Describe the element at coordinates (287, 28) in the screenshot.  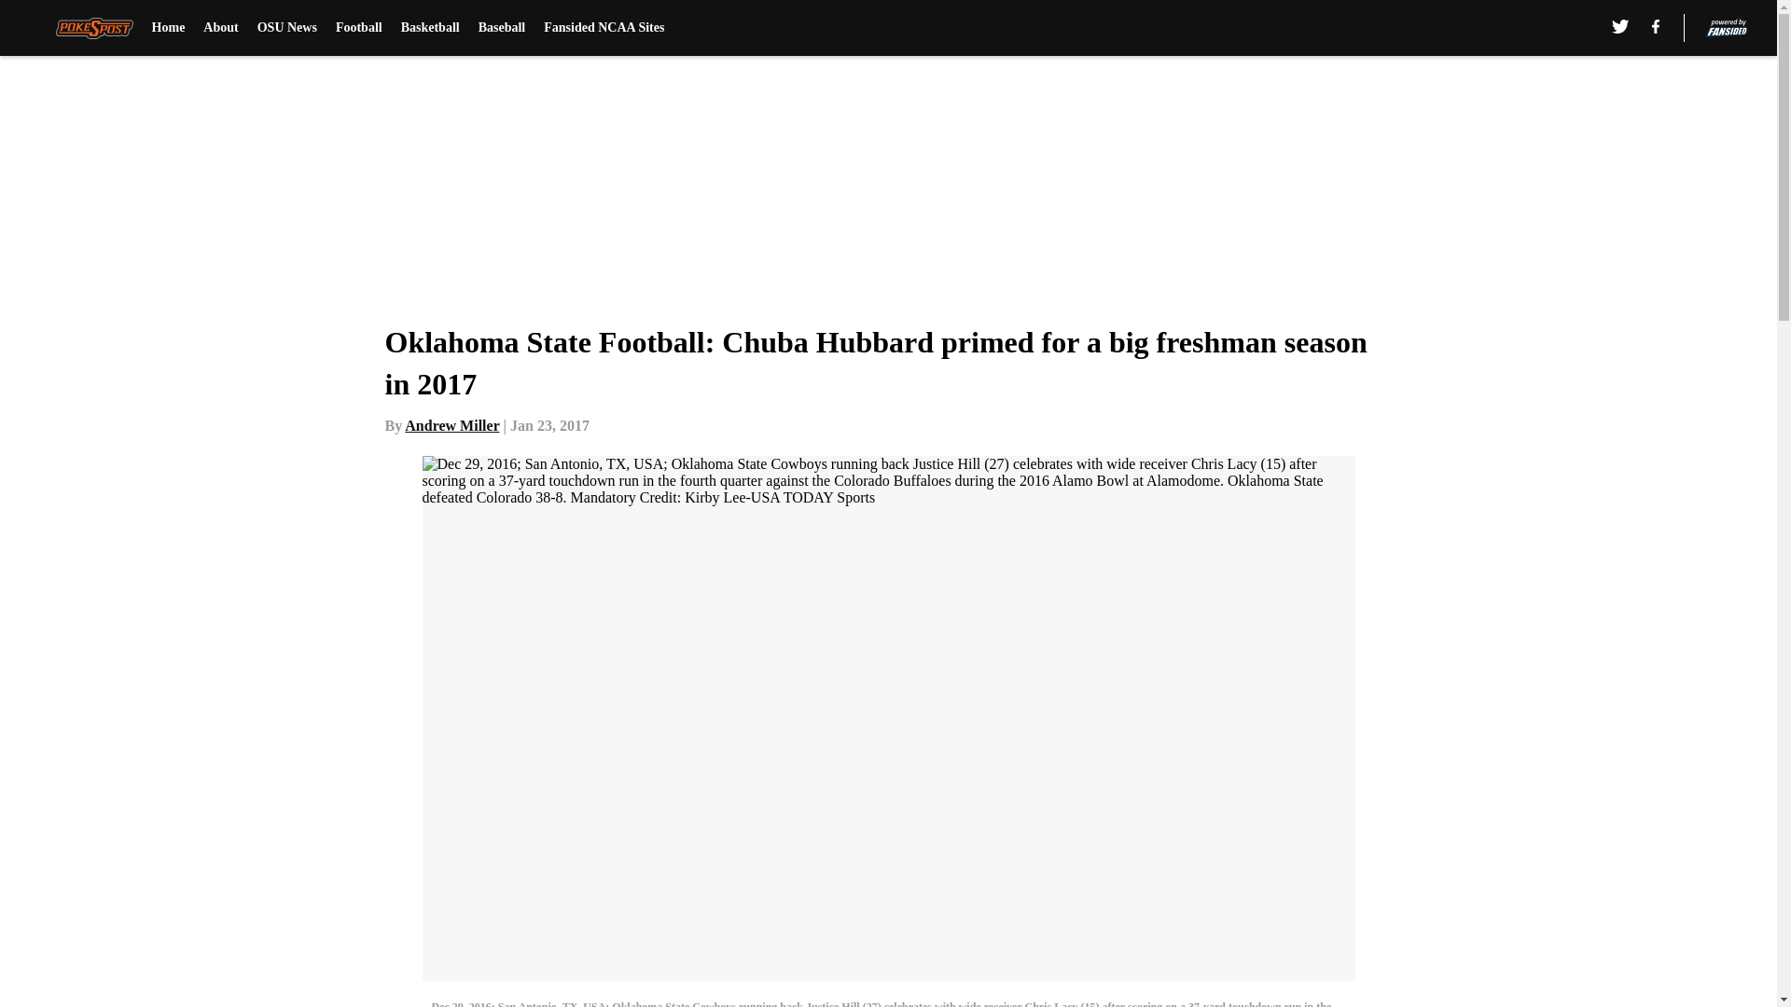
I see `OSU News` at that location.